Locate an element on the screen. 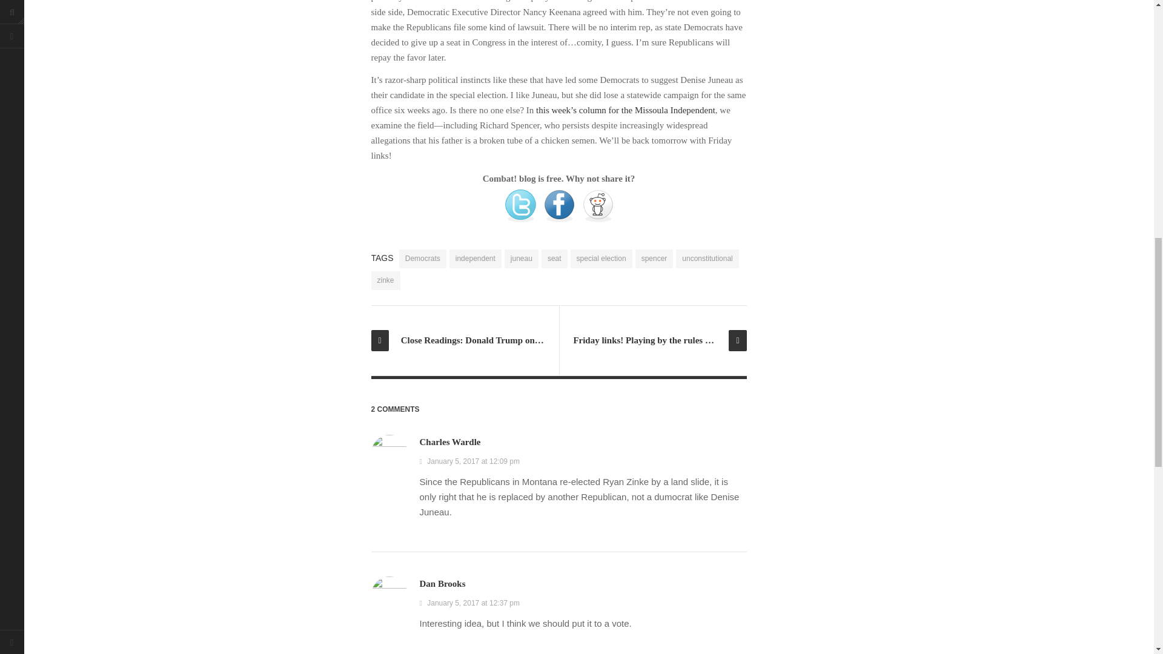  seat is located at coordinates (554, 258).